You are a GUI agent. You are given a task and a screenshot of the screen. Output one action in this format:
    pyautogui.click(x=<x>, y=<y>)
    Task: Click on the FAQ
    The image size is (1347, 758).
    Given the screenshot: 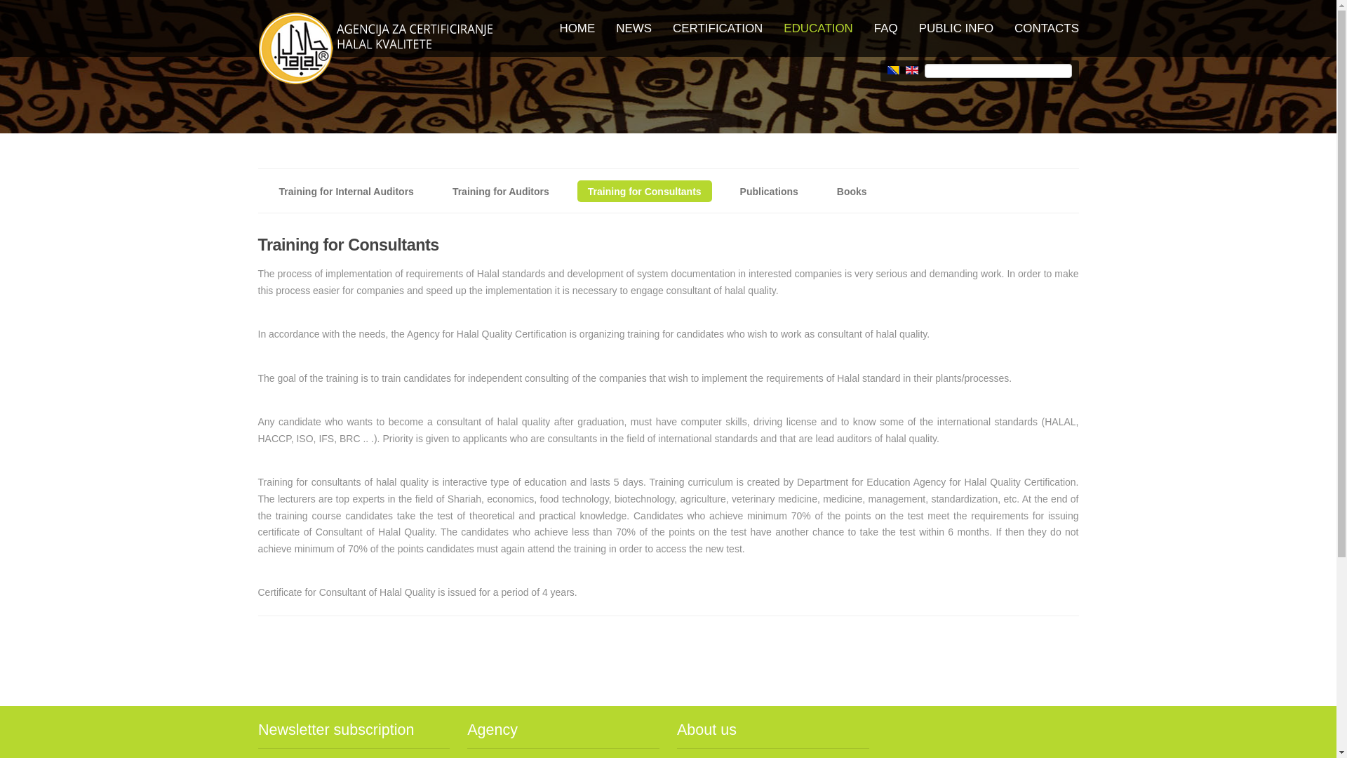 What is the action you would take?
    pyautogui.click(x=886, y=34)
    